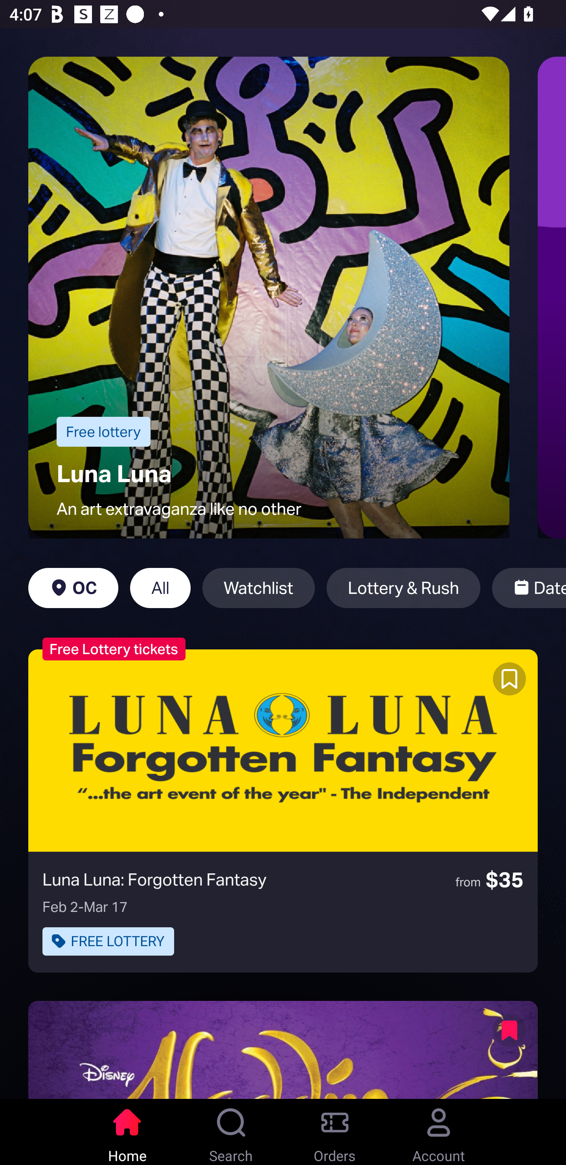  I want to click on Orders, so click(335, 1132).